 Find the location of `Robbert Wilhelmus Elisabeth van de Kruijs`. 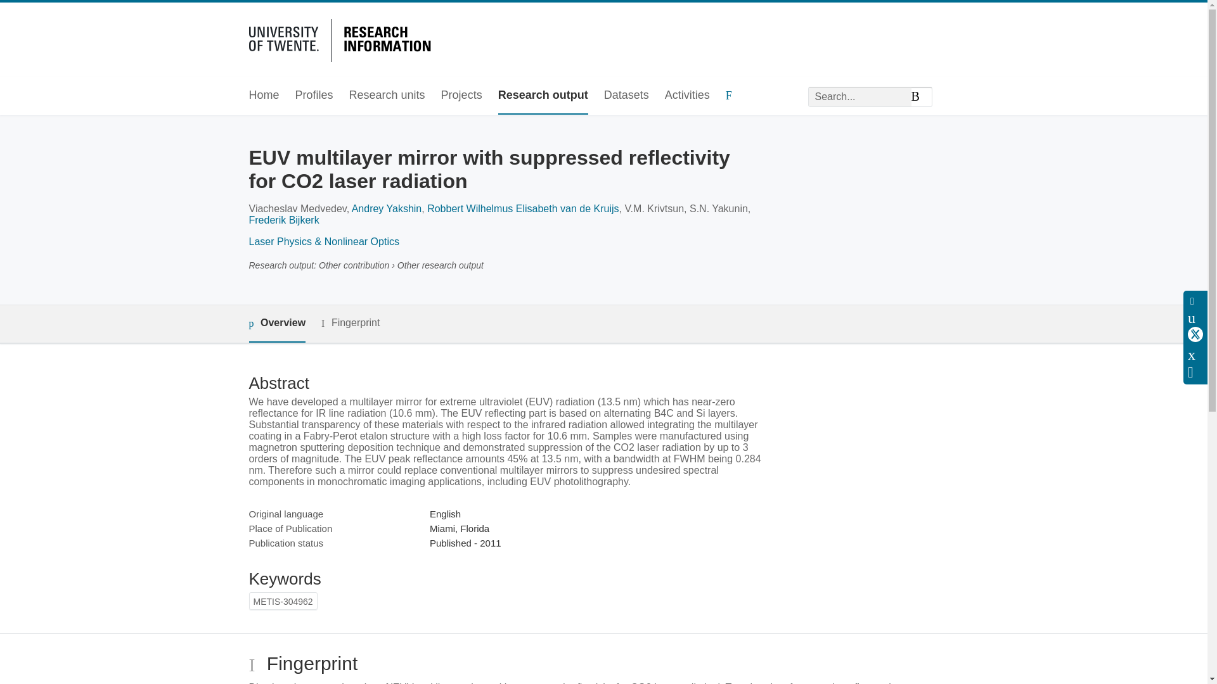

Robbert Wilhelmus Elisabeth van de Kruijs is located at coordinates (522, 208).